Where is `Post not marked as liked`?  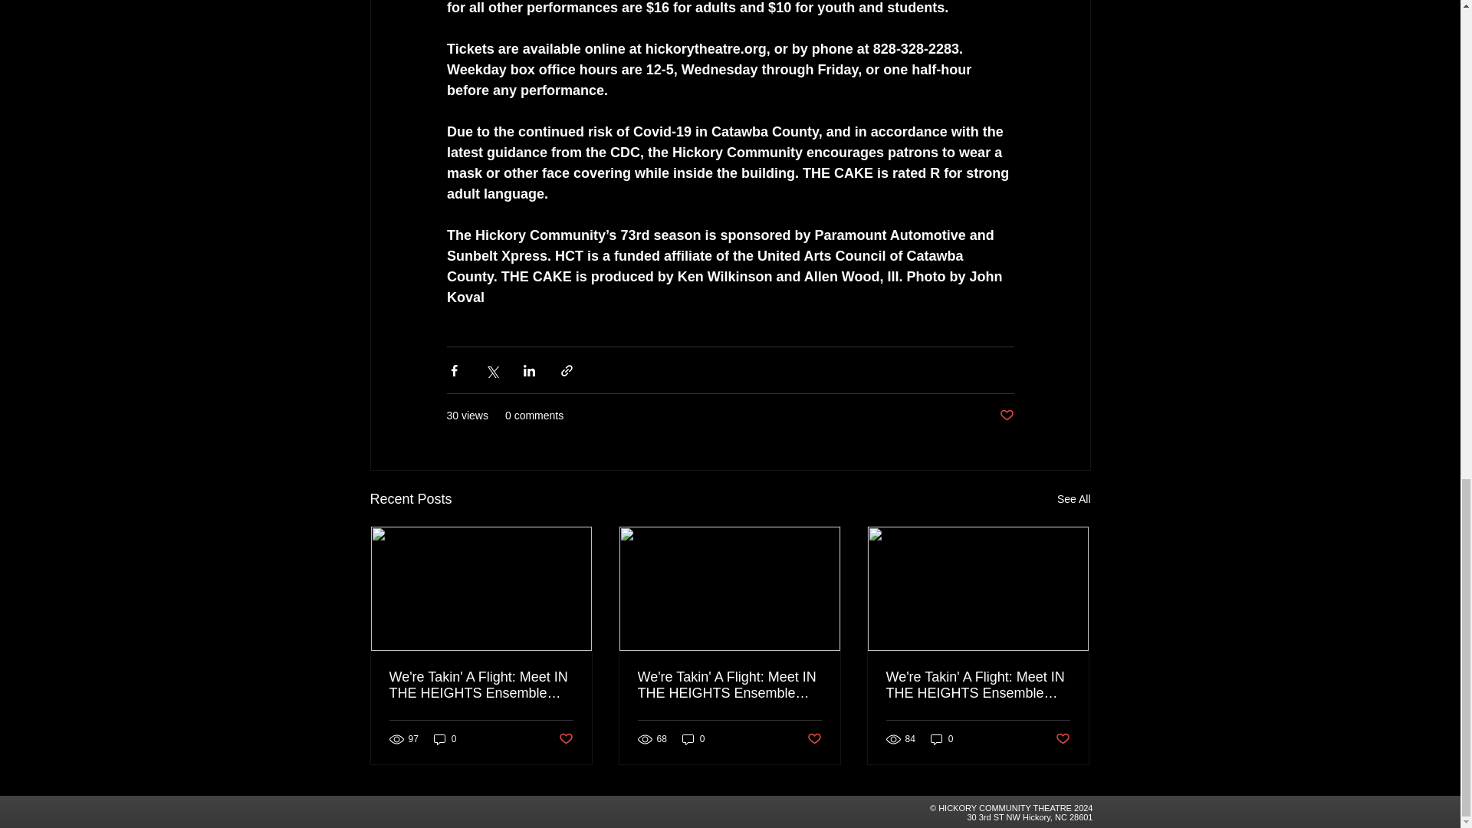
Post not marked as liked is located at coordinates (564, 739).